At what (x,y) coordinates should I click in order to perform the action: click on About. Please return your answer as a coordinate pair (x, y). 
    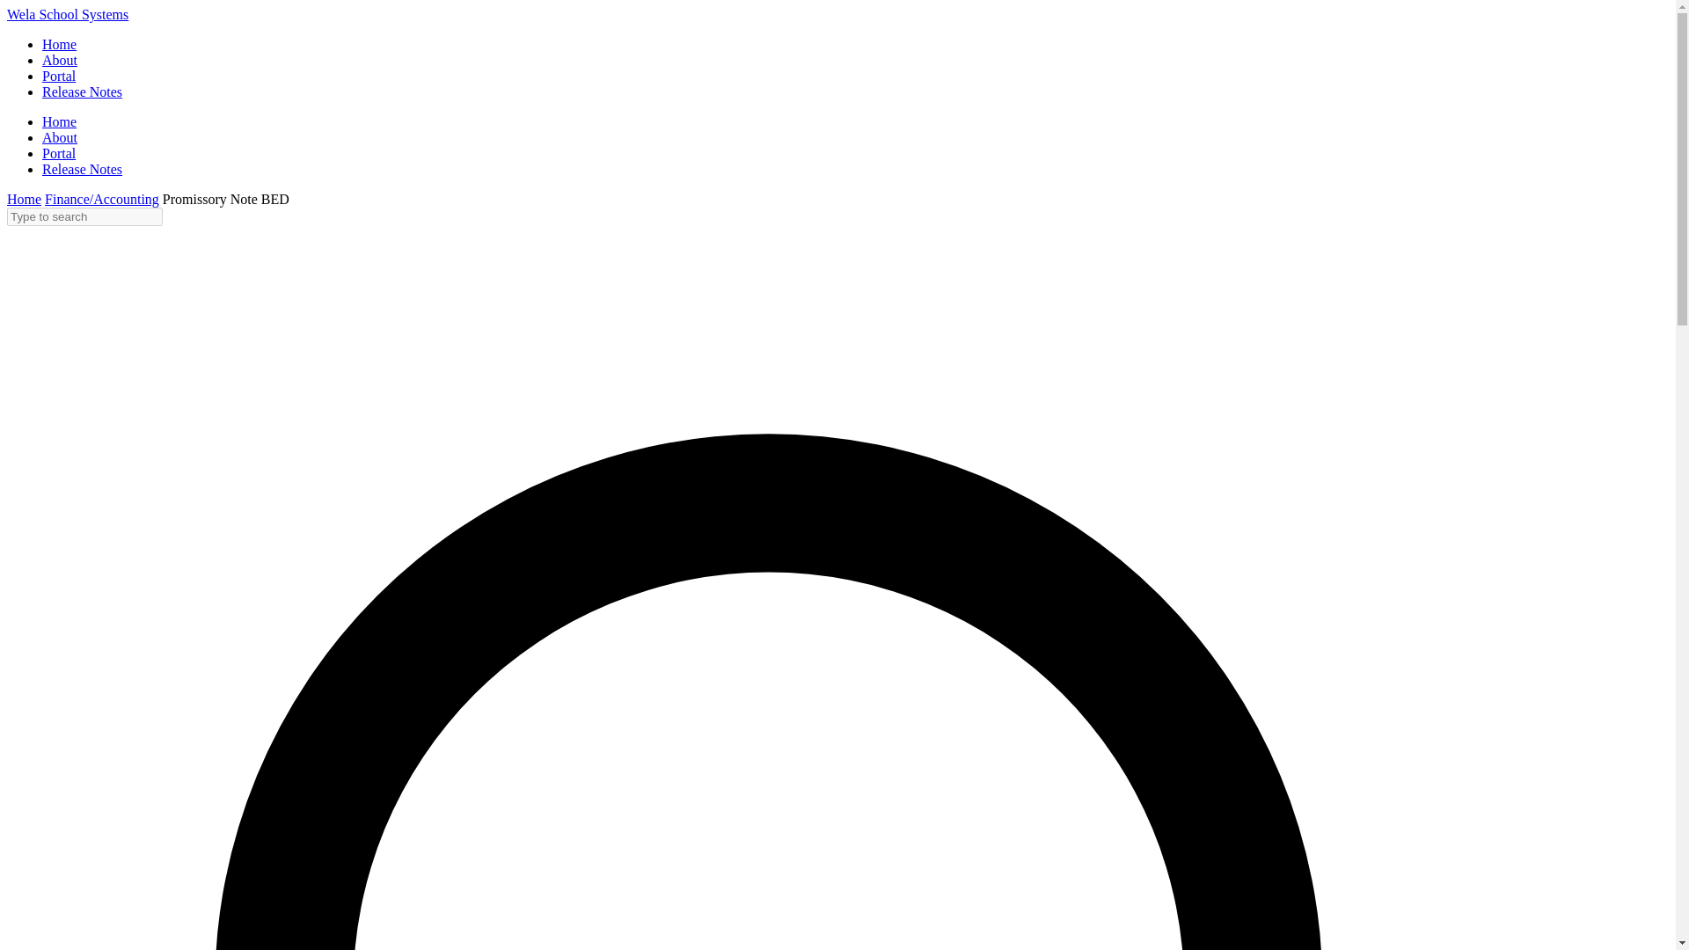
    Looking at the image, I should click on (60, 137).